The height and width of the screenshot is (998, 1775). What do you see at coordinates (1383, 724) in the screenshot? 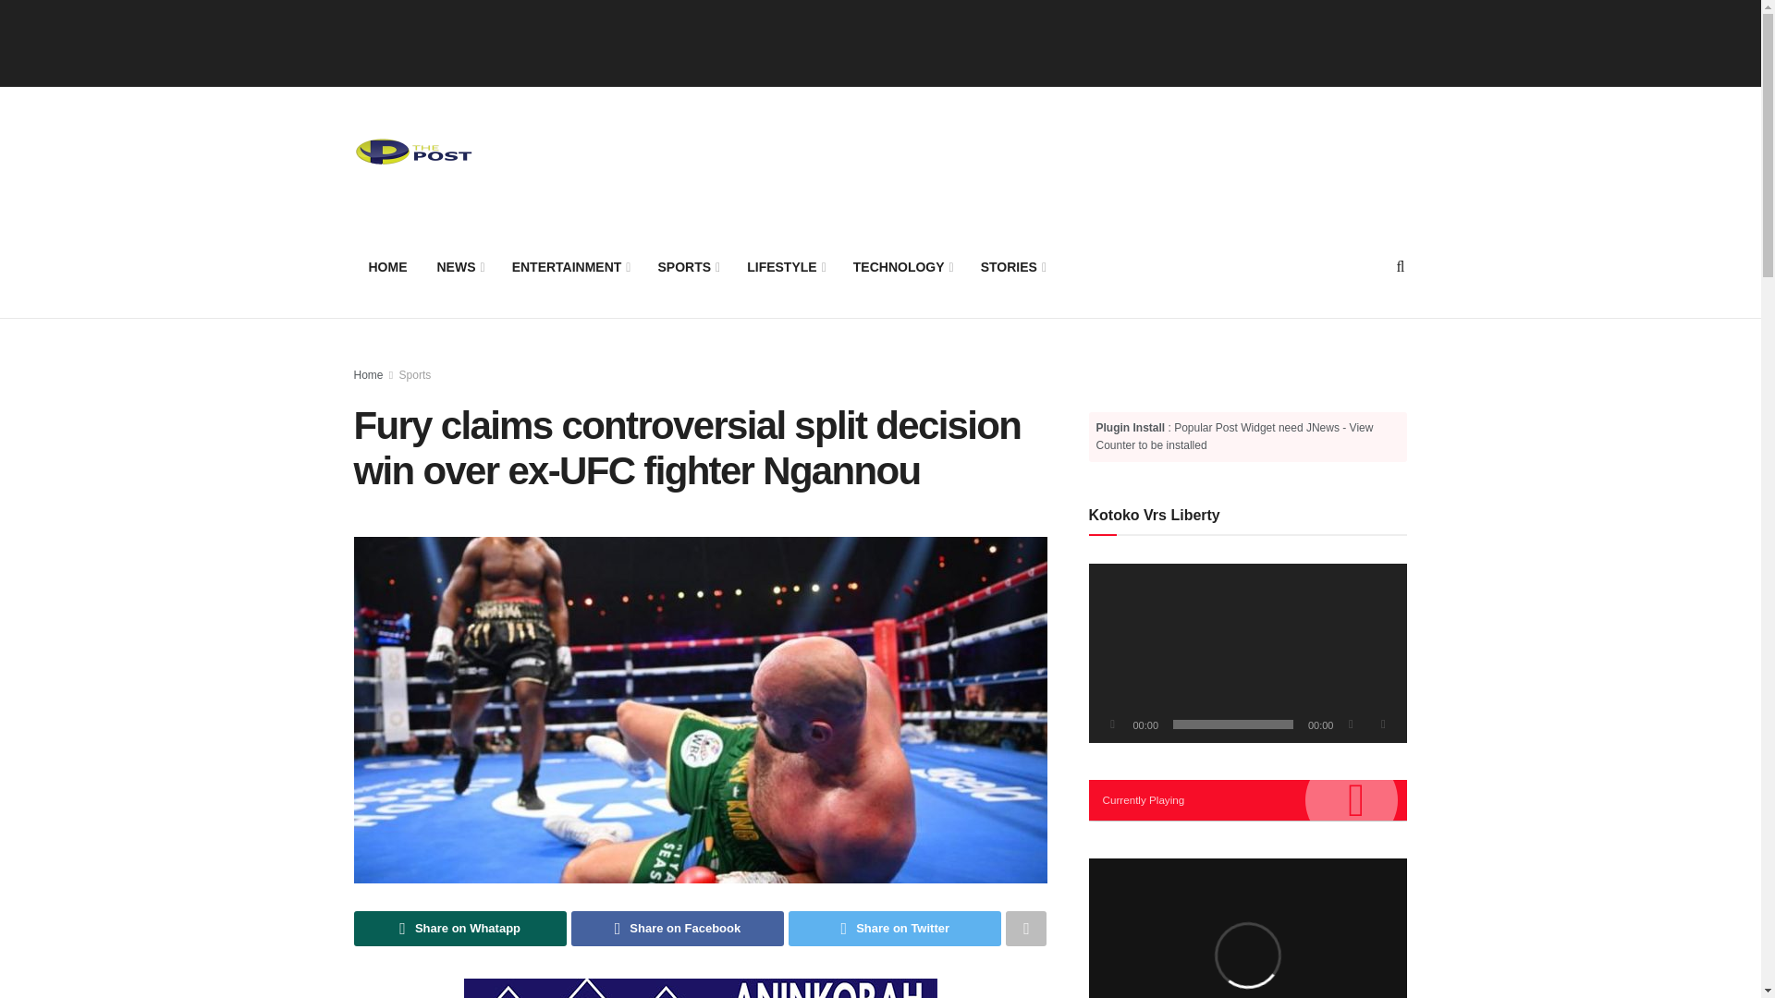
I see `Fullscreen` at bounding box center [1383, 724].